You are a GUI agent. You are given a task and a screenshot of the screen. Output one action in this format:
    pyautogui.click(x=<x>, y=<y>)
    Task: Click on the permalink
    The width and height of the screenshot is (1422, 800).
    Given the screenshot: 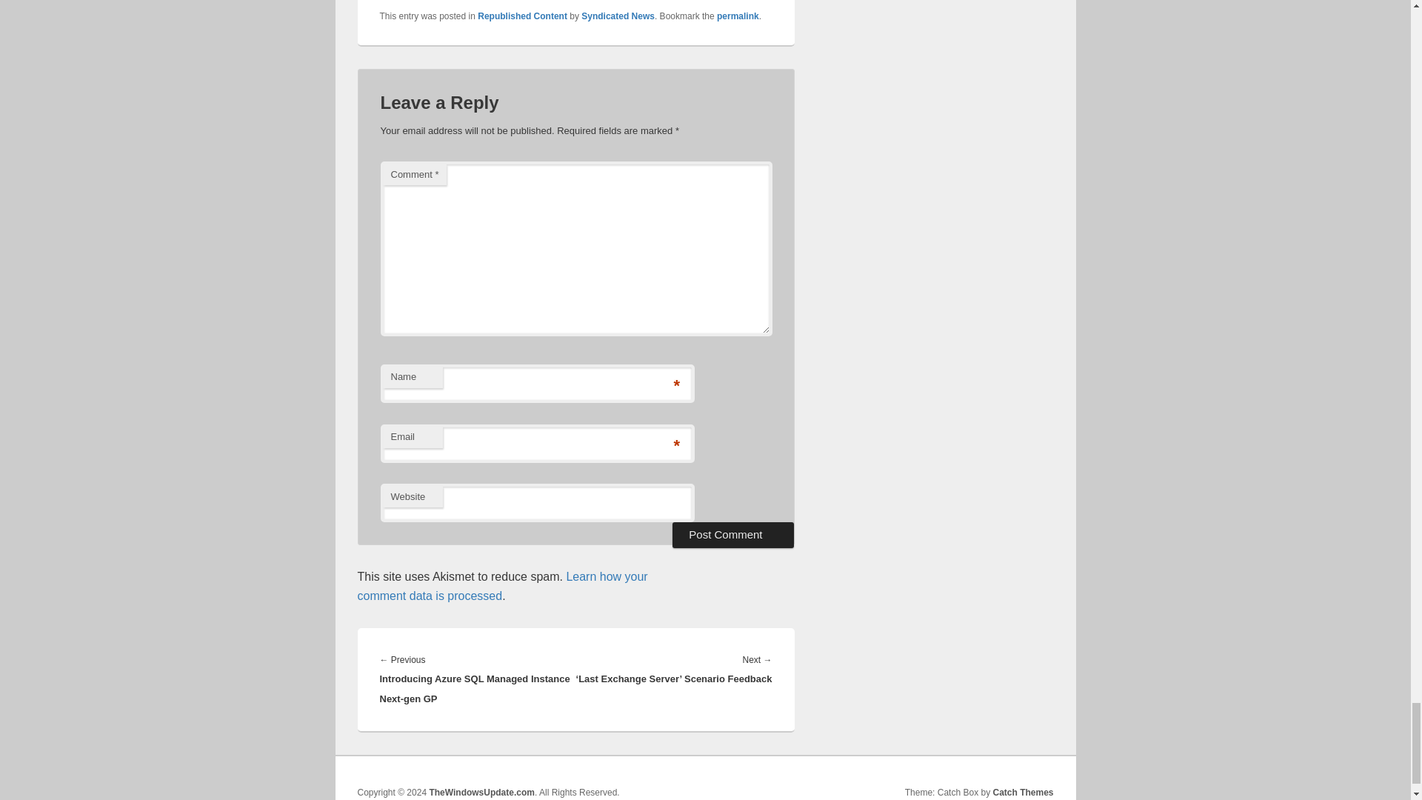 What is the action you would take?
    pyautogui.click(x=738, y=16)
    